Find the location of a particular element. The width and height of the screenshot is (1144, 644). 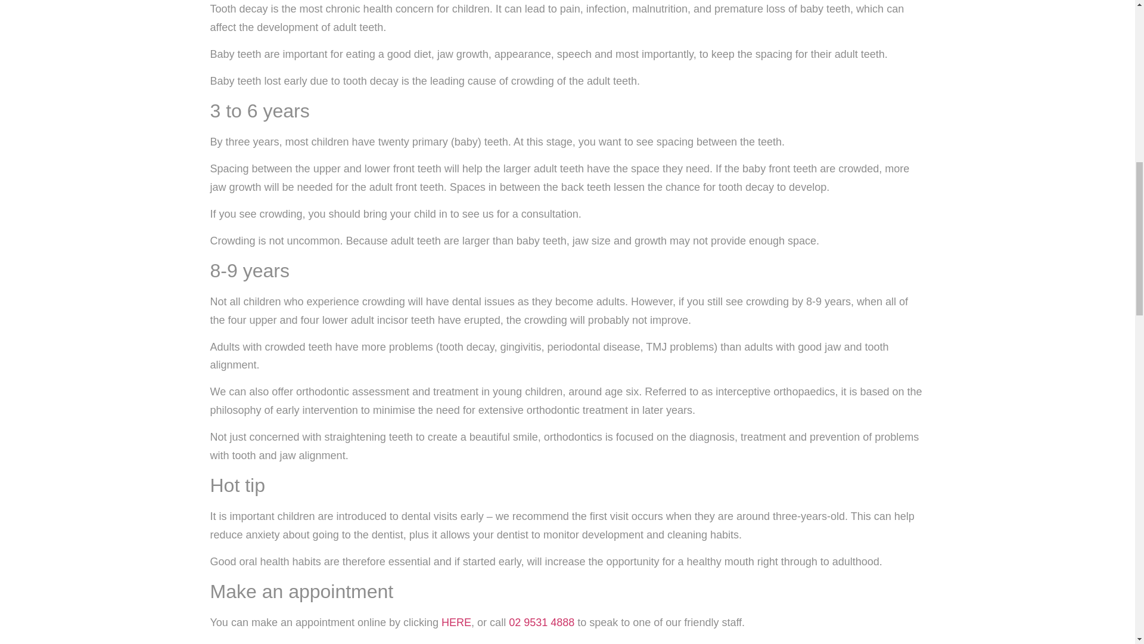

Book an appointment online is located at coordinates (456, 623).